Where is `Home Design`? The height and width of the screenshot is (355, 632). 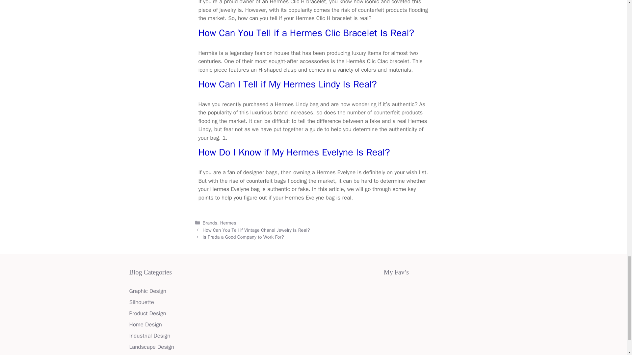 Home Design is located at coordinates (145, 324).